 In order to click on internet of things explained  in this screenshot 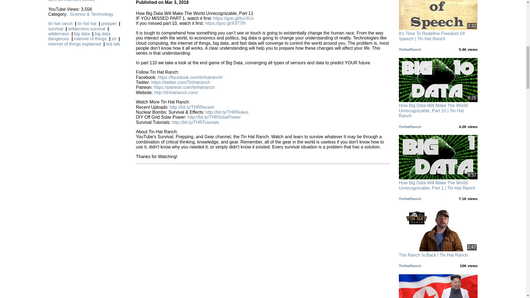, I will do `click(76, 44)`.